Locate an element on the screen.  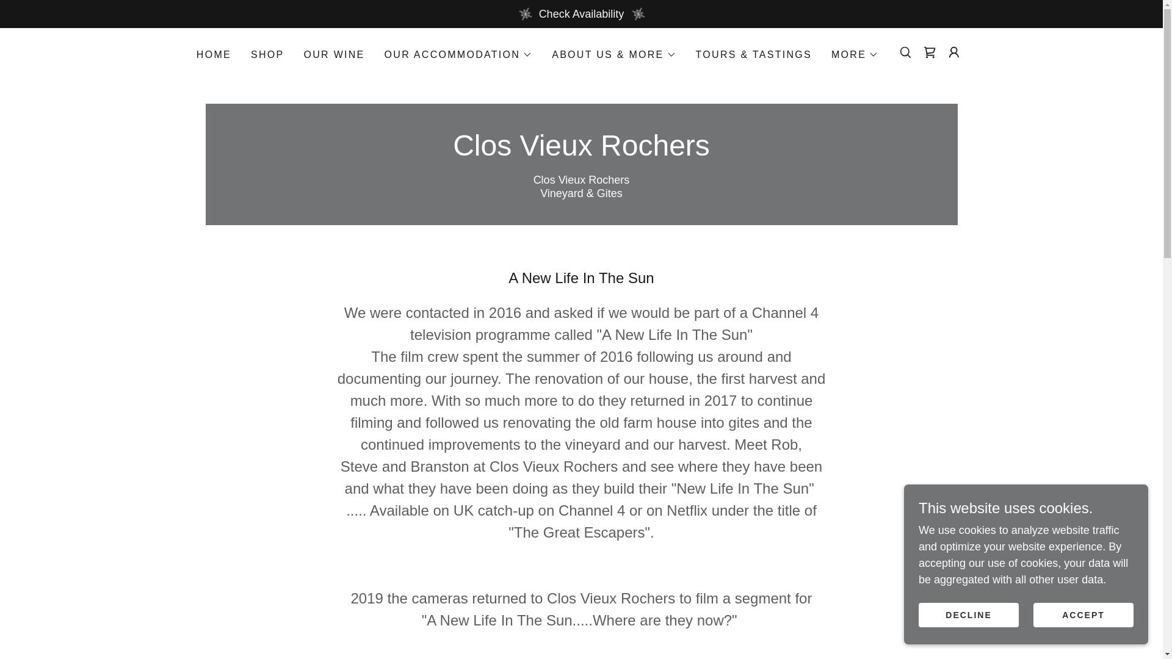
OUR ACCOMMODATION is located at coordinates (458, 54).